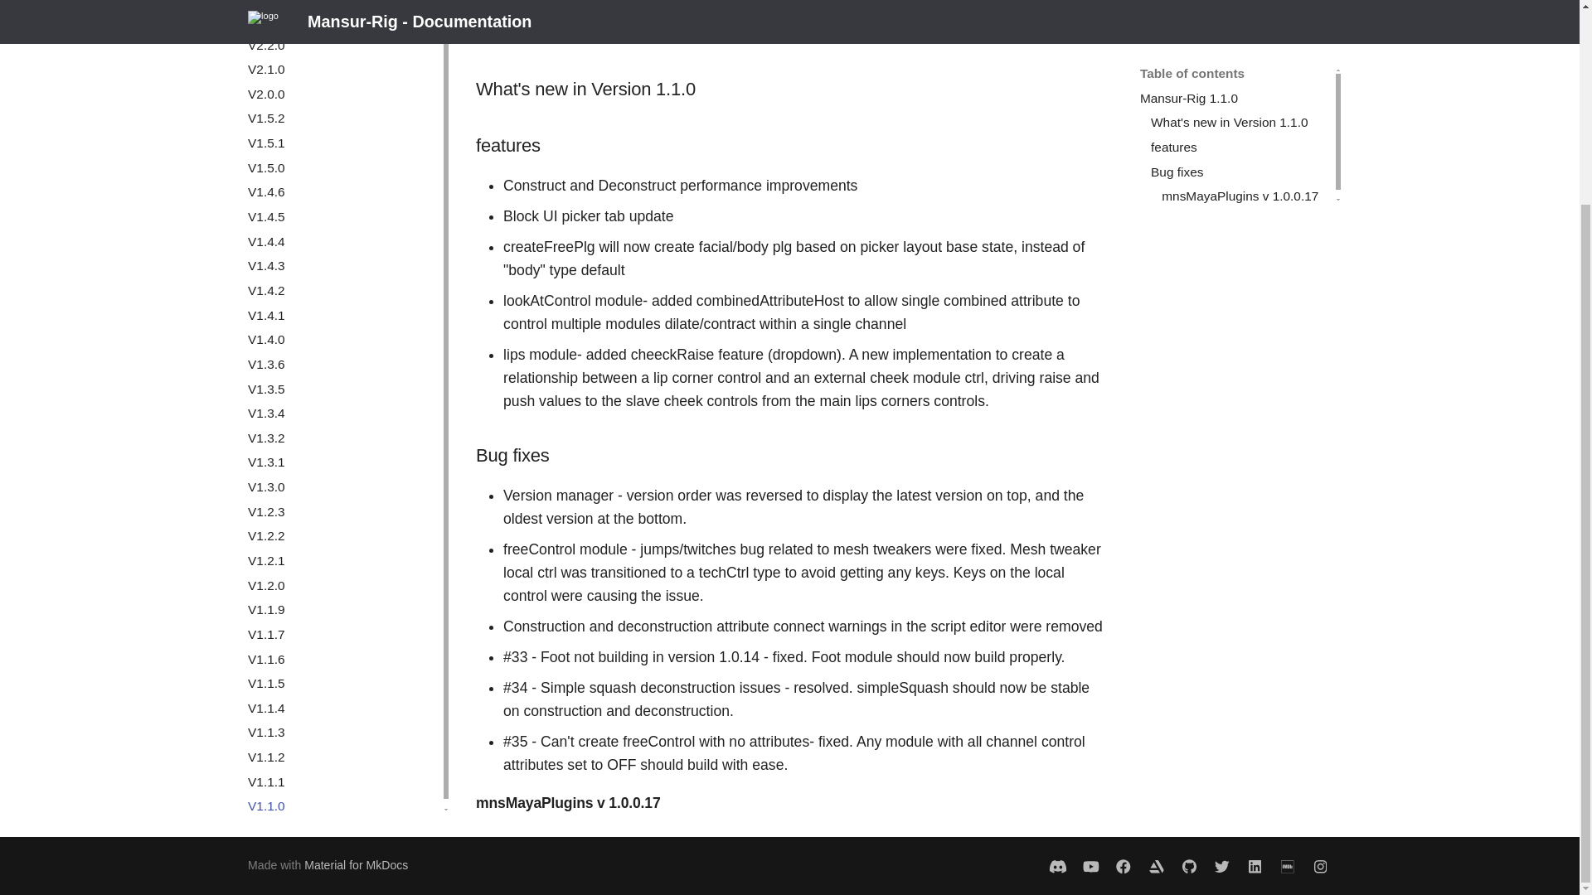 This screenshot has height=895, width=1592. What do you see at coordinates (1124, 865) in the screenshot?
I see `www.facebook.com` at bounding box center [1124, 865].